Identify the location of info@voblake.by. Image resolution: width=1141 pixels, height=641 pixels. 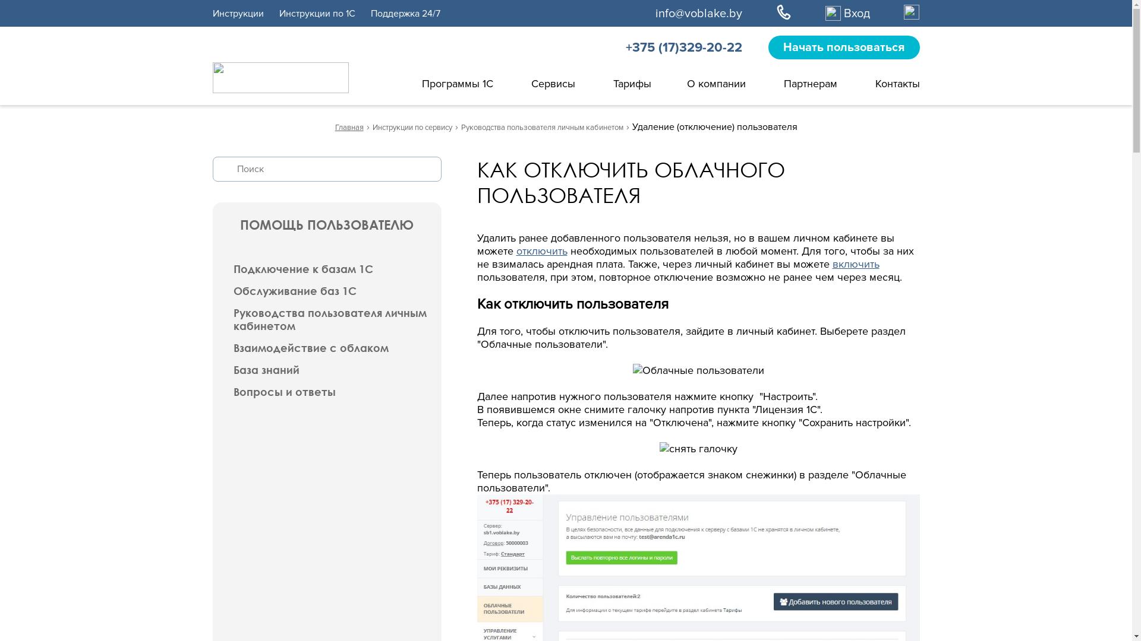
(698, 13).